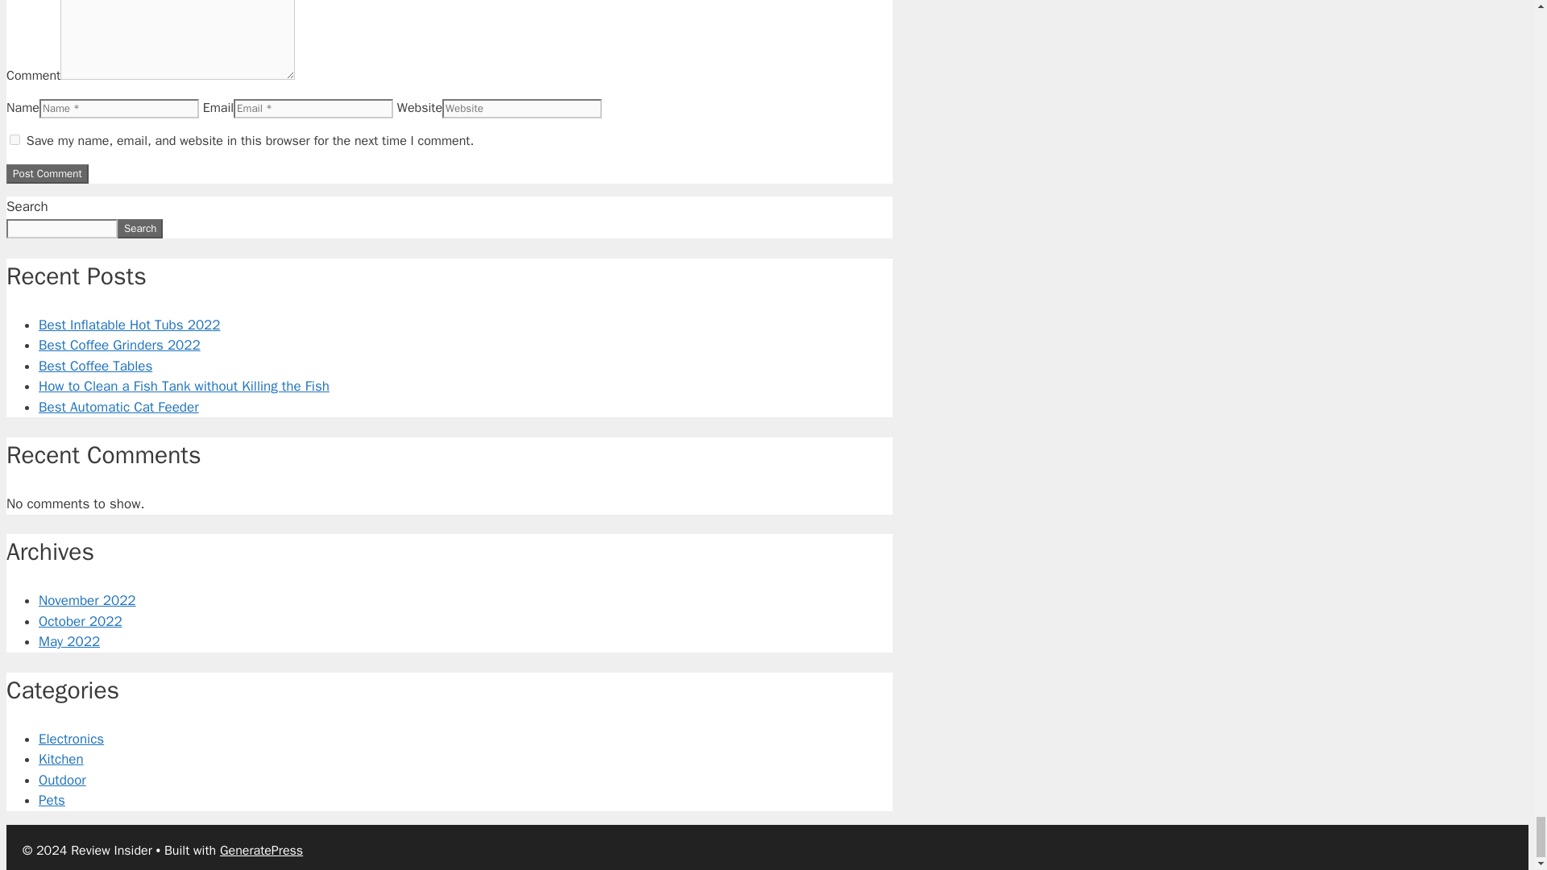  Describe the element at coordinates (184, 386) in the screenshot. I see `How to Clean a Fish Tank without Killing the Fish` at that location.